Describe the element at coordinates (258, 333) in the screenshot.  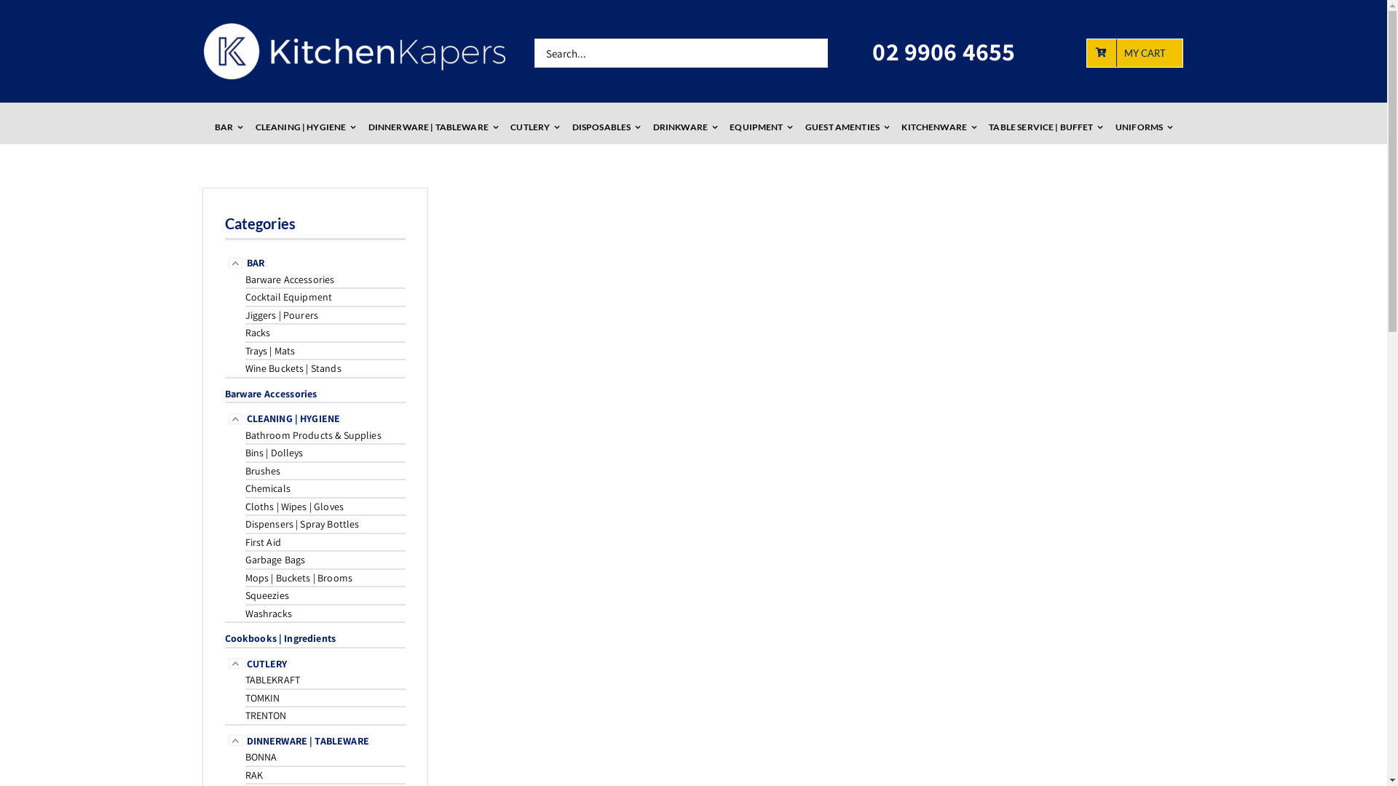
I see `Racks` at that location.